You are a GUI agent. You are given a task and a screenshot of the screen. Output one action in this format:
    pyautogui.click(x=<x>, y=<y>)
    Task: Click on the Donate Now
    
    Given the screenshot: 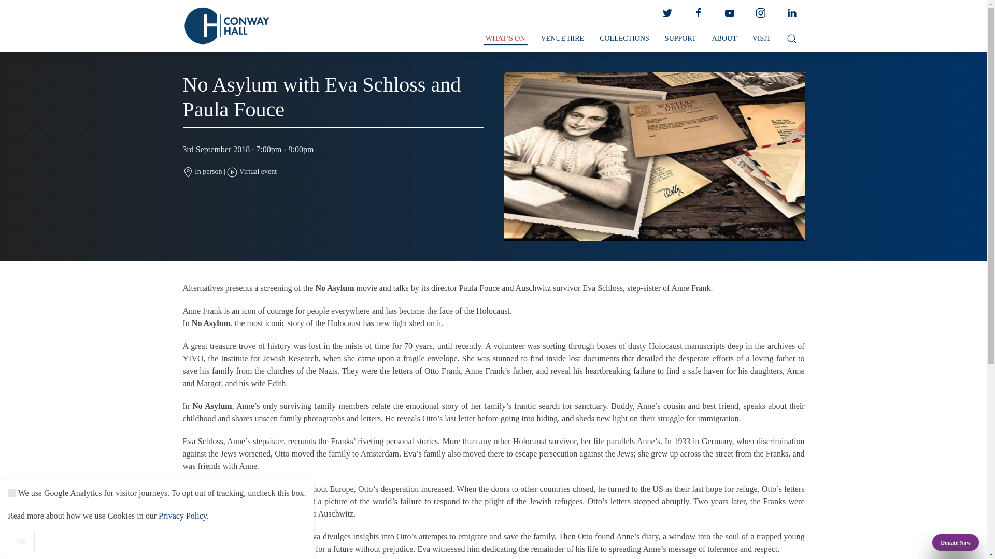 What is the action you would take?
    pyautogui.click(x=956, y=542)
    